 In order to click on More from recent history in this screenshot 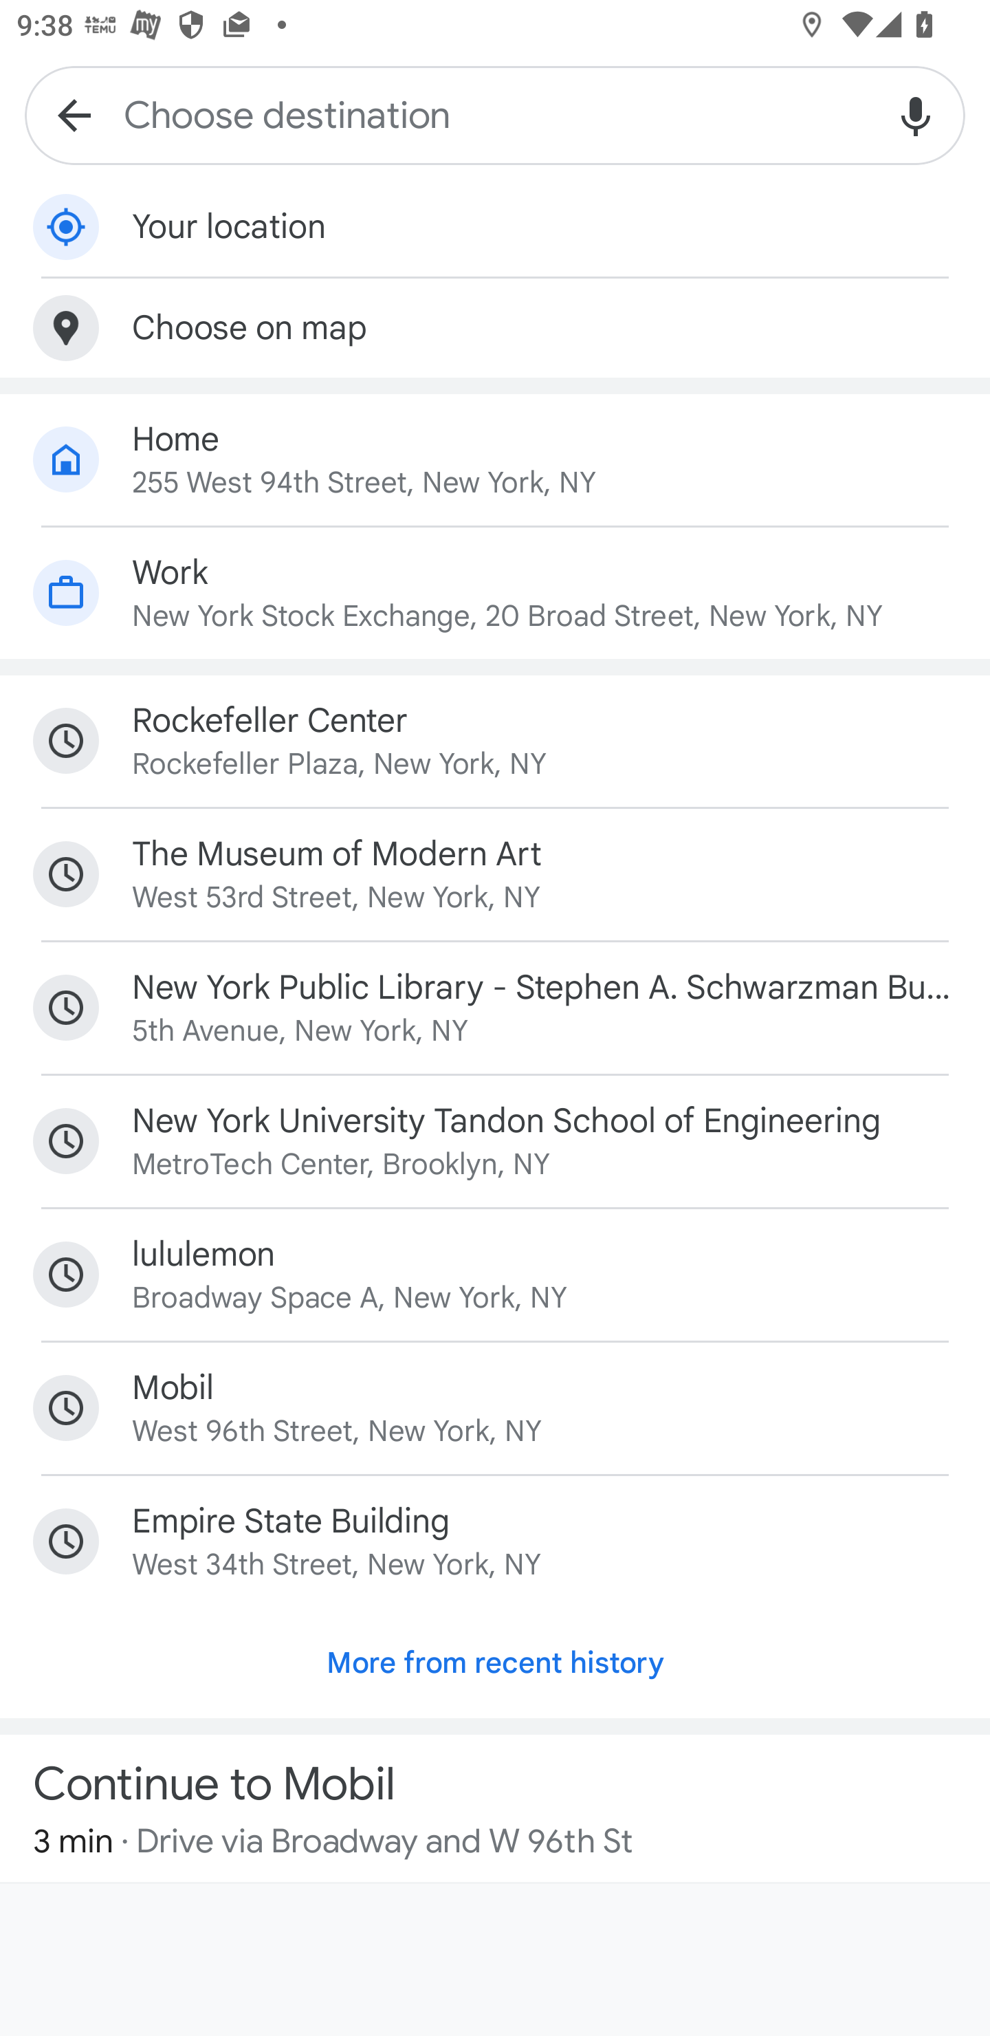, I will do `click(495, 1663)`.